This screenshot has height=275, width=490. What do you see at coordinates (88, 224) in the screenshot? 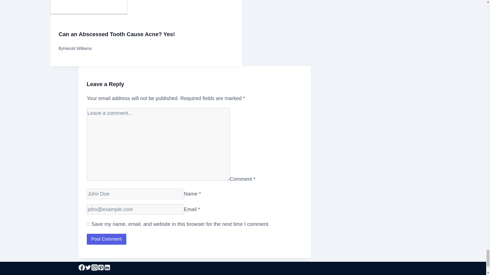
I see `yes` at bounding box center [88, 224].